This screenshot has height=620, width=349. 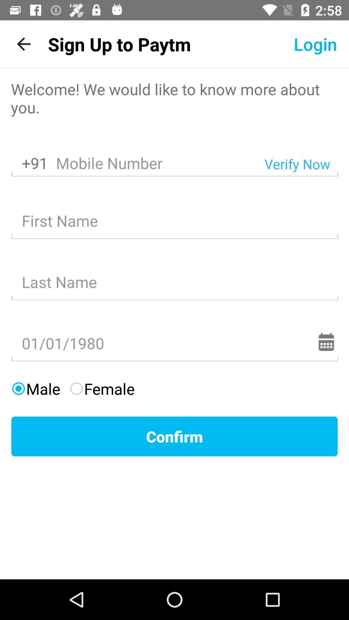 I want to click on press item to the left of the verify now  item, so click(x=156, y=164).